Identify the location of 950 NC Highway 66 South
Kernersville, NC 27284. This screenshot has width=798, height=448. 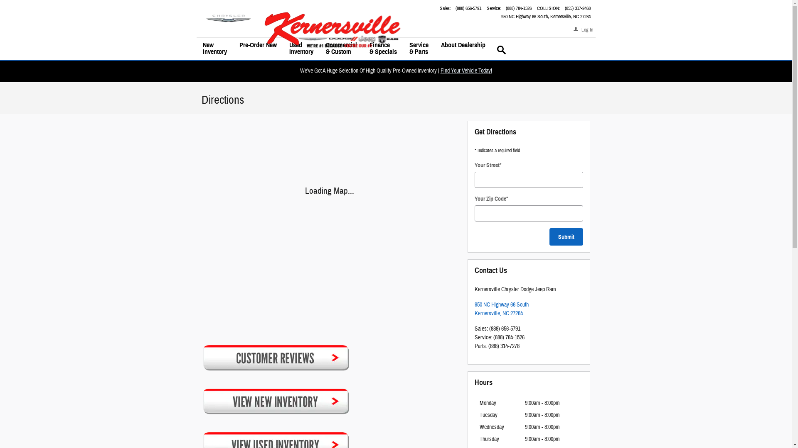
(546, 17).